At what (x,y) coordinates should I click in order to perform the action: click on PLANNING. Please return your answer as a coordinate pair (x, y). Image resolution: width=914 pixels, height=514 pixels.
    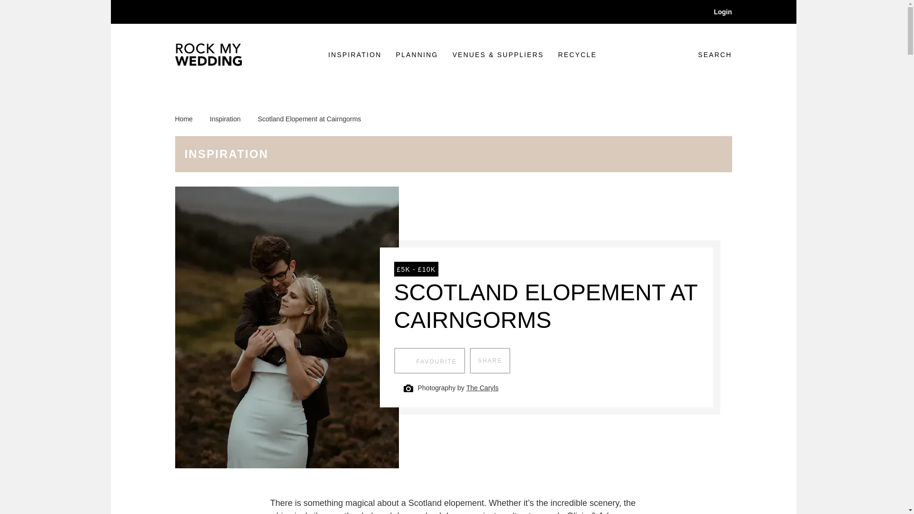
    Looking at the image, I should click on (482, 388).